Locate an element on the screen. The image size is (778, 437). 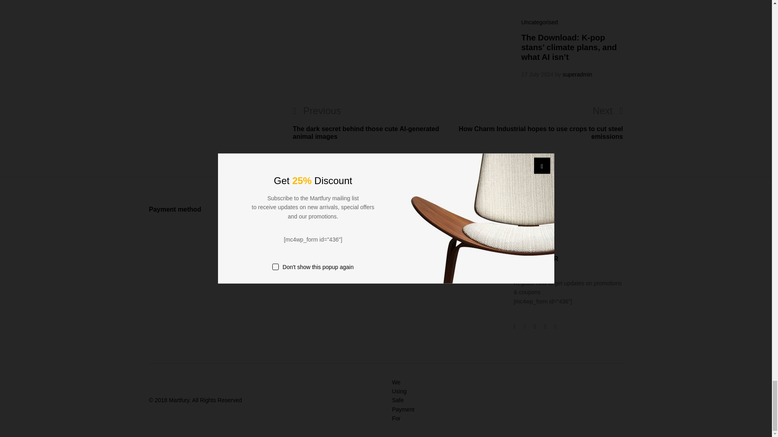
Youtube is located at coordinates (545, 326).